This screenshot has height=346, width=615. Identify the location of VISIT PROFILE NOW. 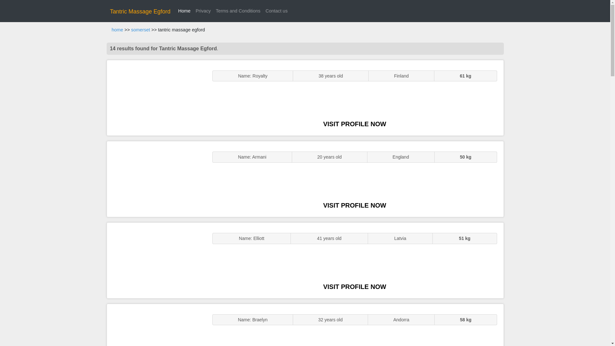
(355, 205).